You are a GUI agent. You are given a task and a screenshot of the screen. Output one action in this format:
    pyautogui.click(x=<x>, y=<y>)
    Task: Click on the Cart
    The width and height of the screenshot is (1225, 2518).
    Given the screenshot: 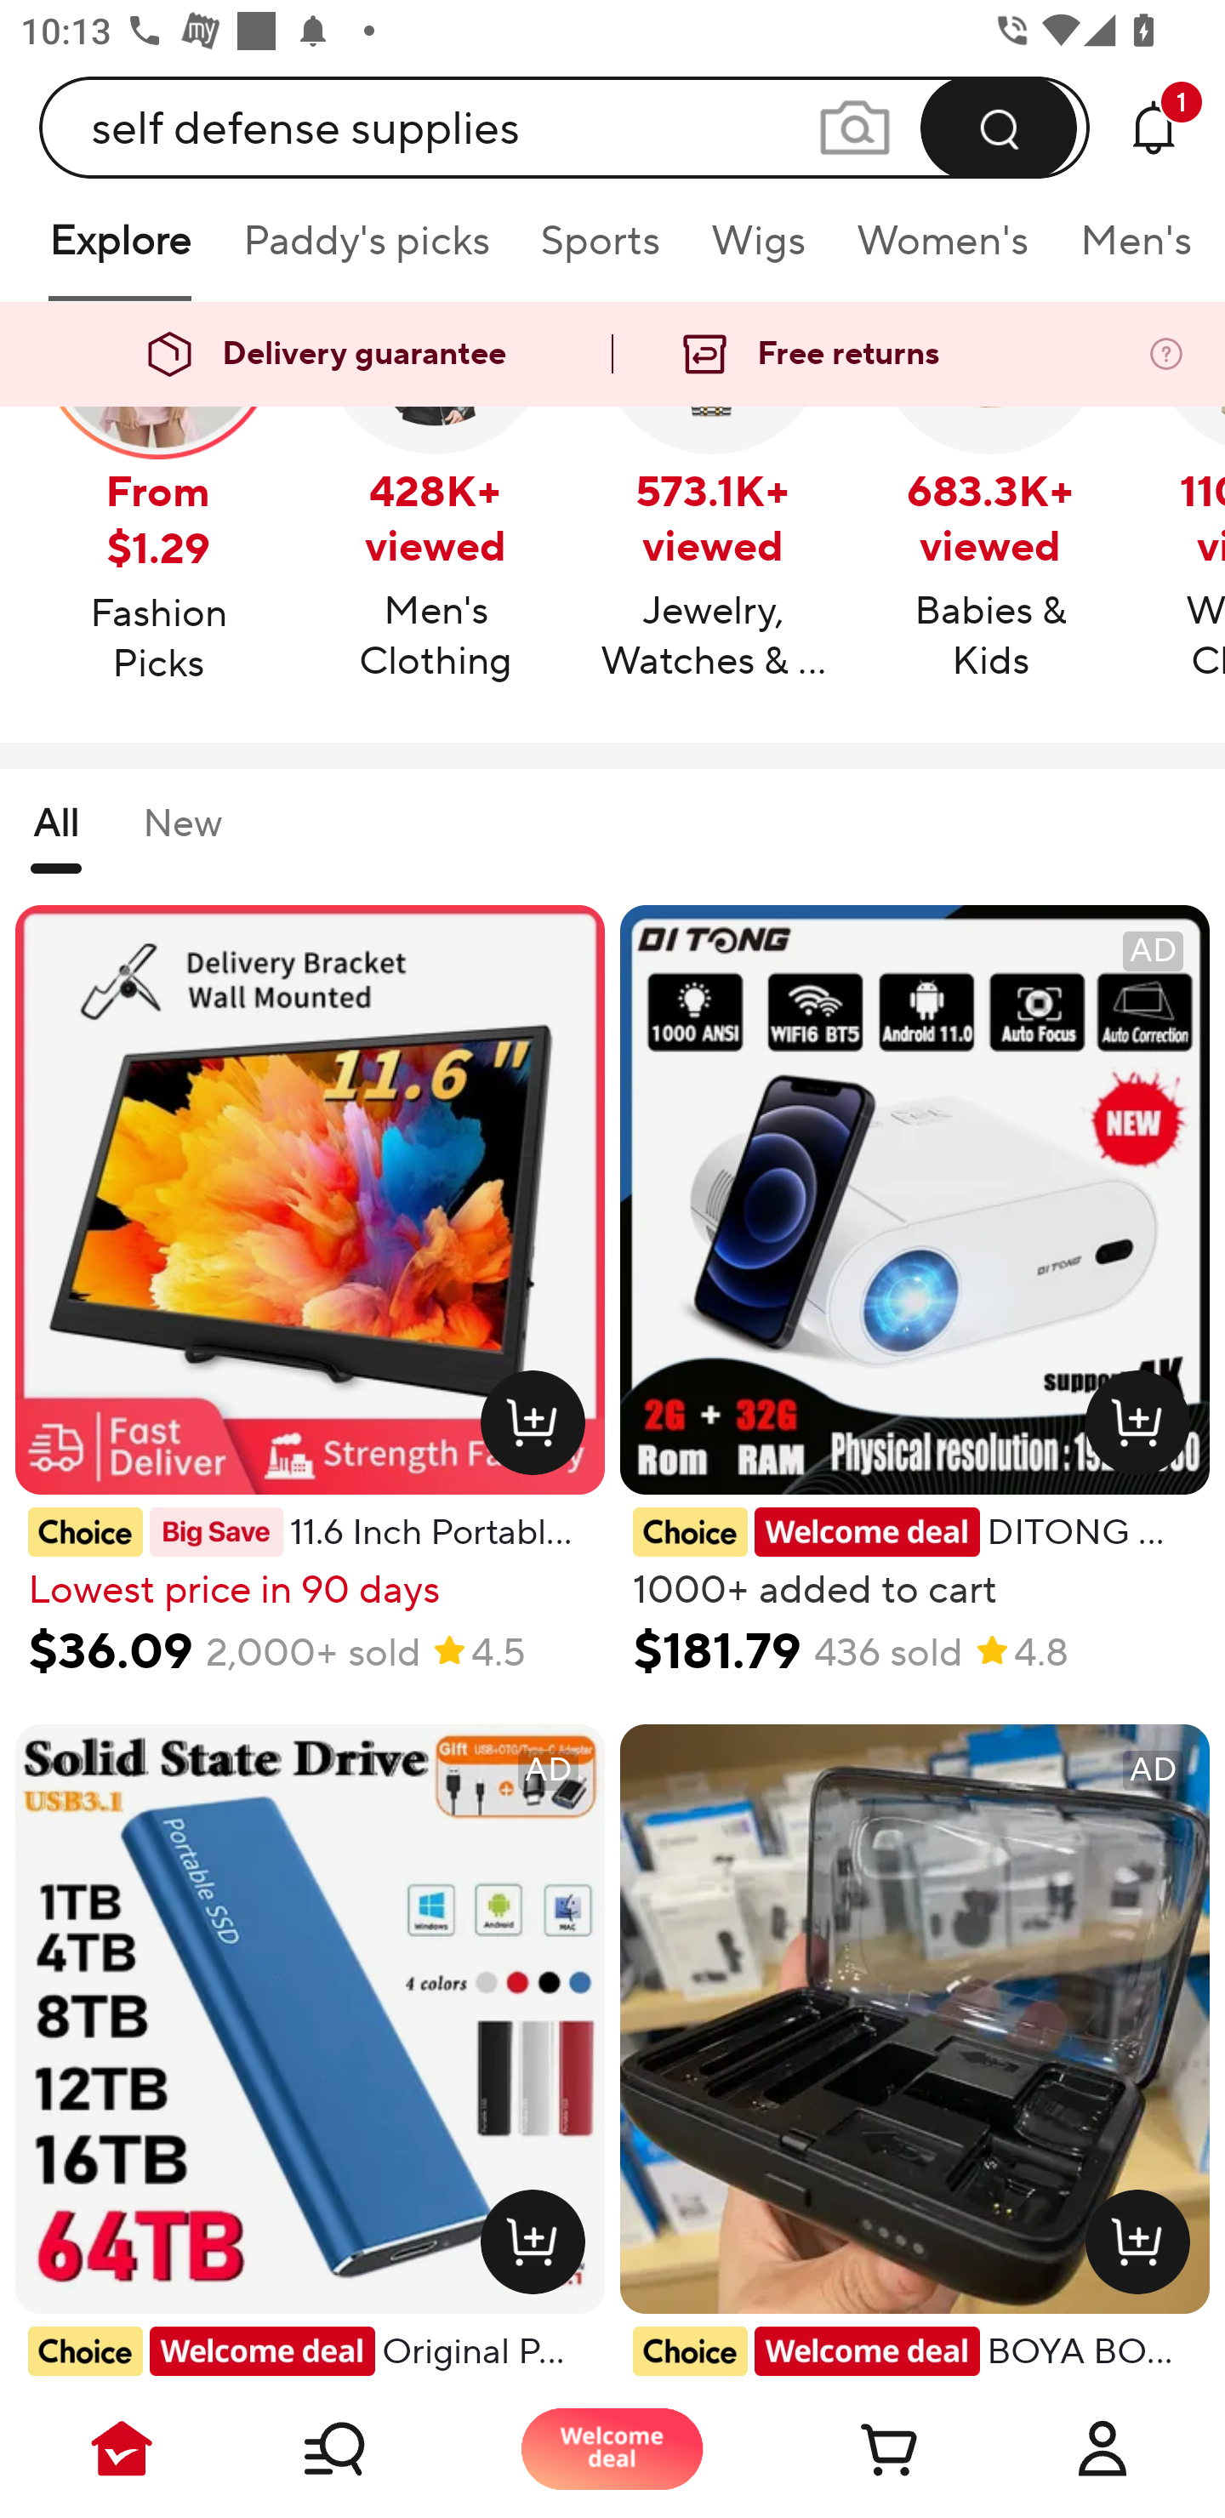 What is the action you would take?
    pyautogui.click(x=857, y=2448)
    